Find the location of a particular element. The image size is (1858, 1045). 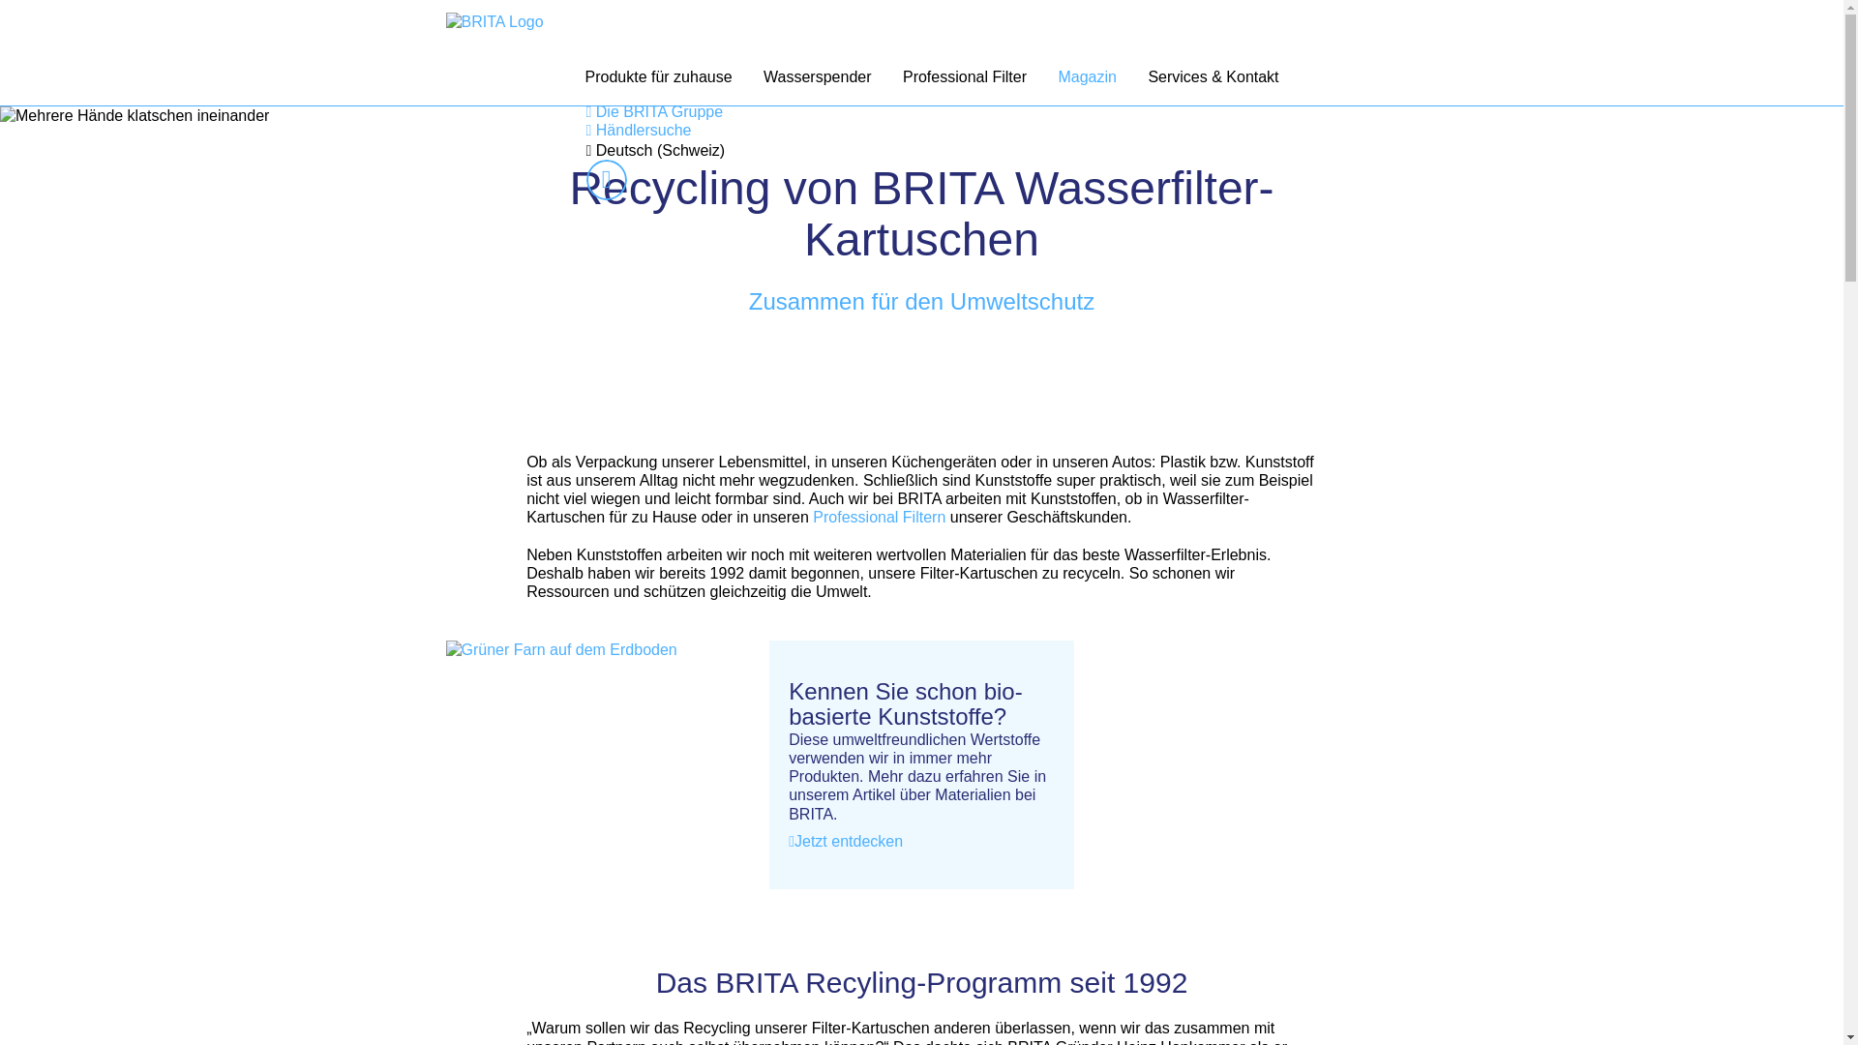

Deutsch (Schweiz) is located at coordinates (656, 151).